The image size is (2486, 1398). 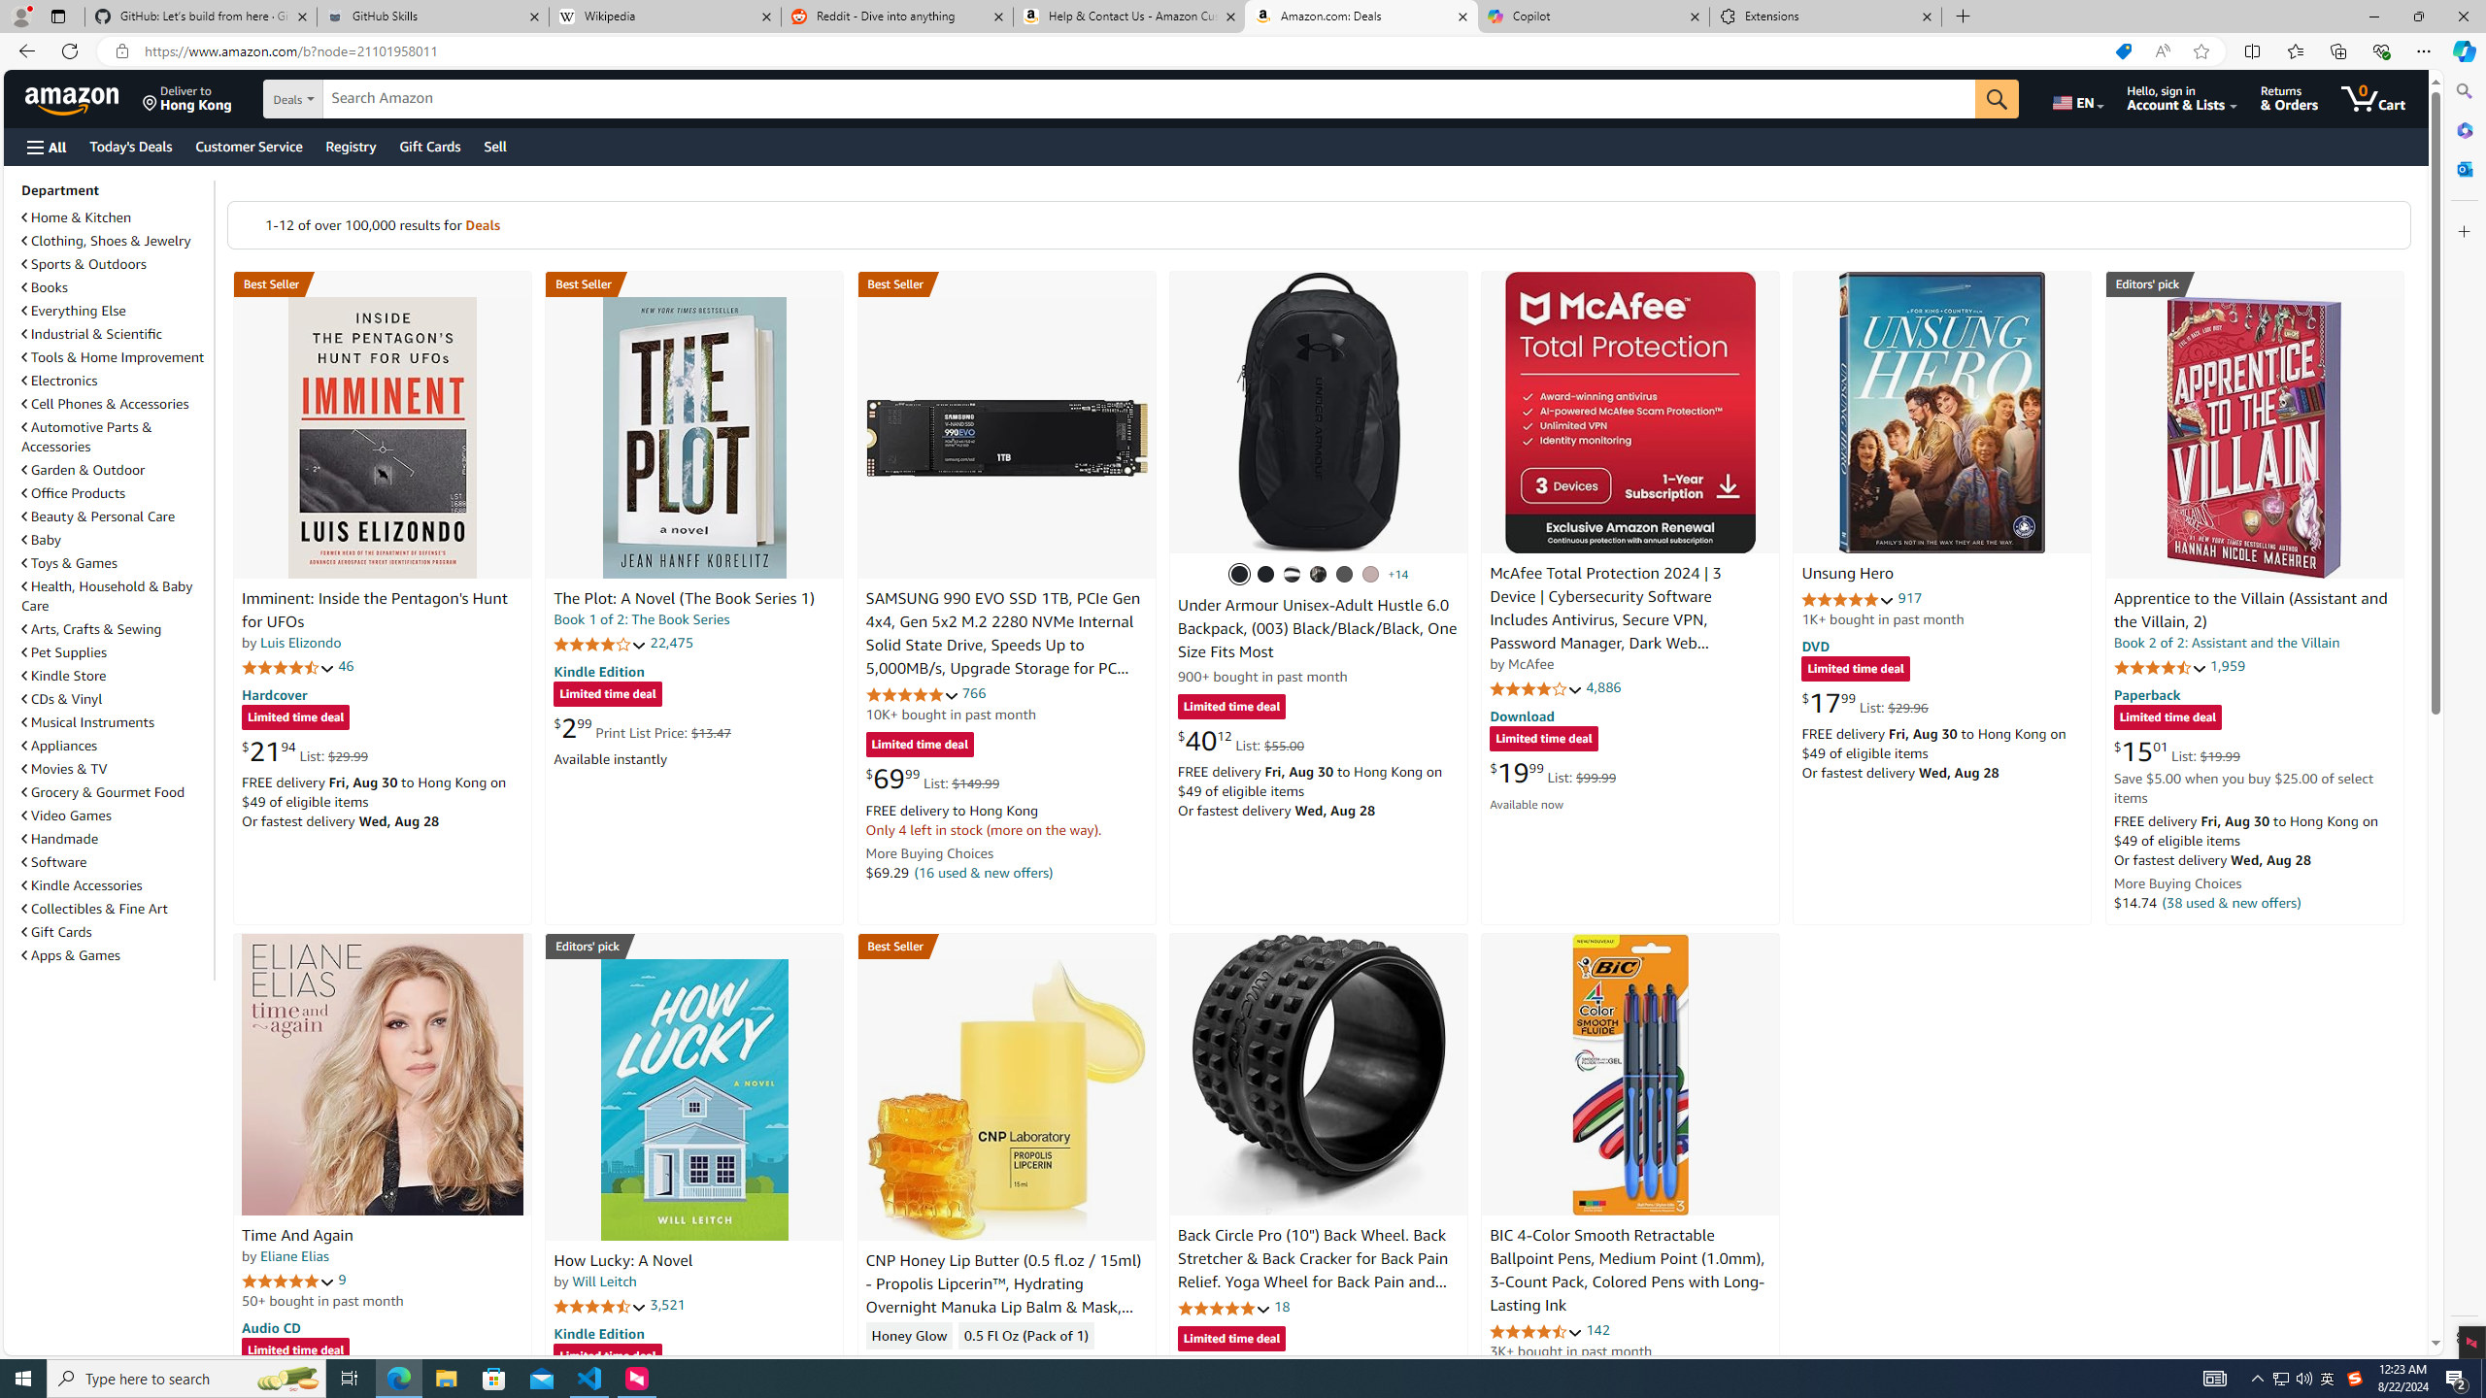 What do you see at coordinates (1398, 575) in the screenshot?
I see `+14` at bounding box center [1398, 575].